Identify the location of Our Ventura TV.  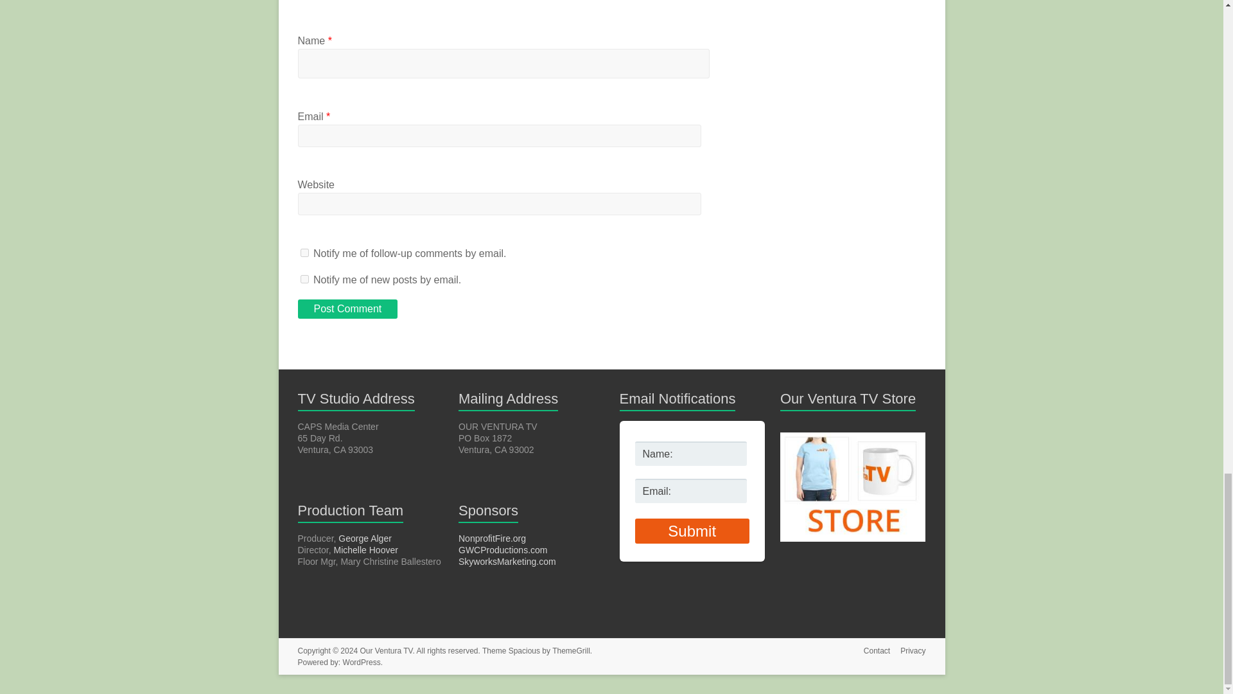
(385, 650).